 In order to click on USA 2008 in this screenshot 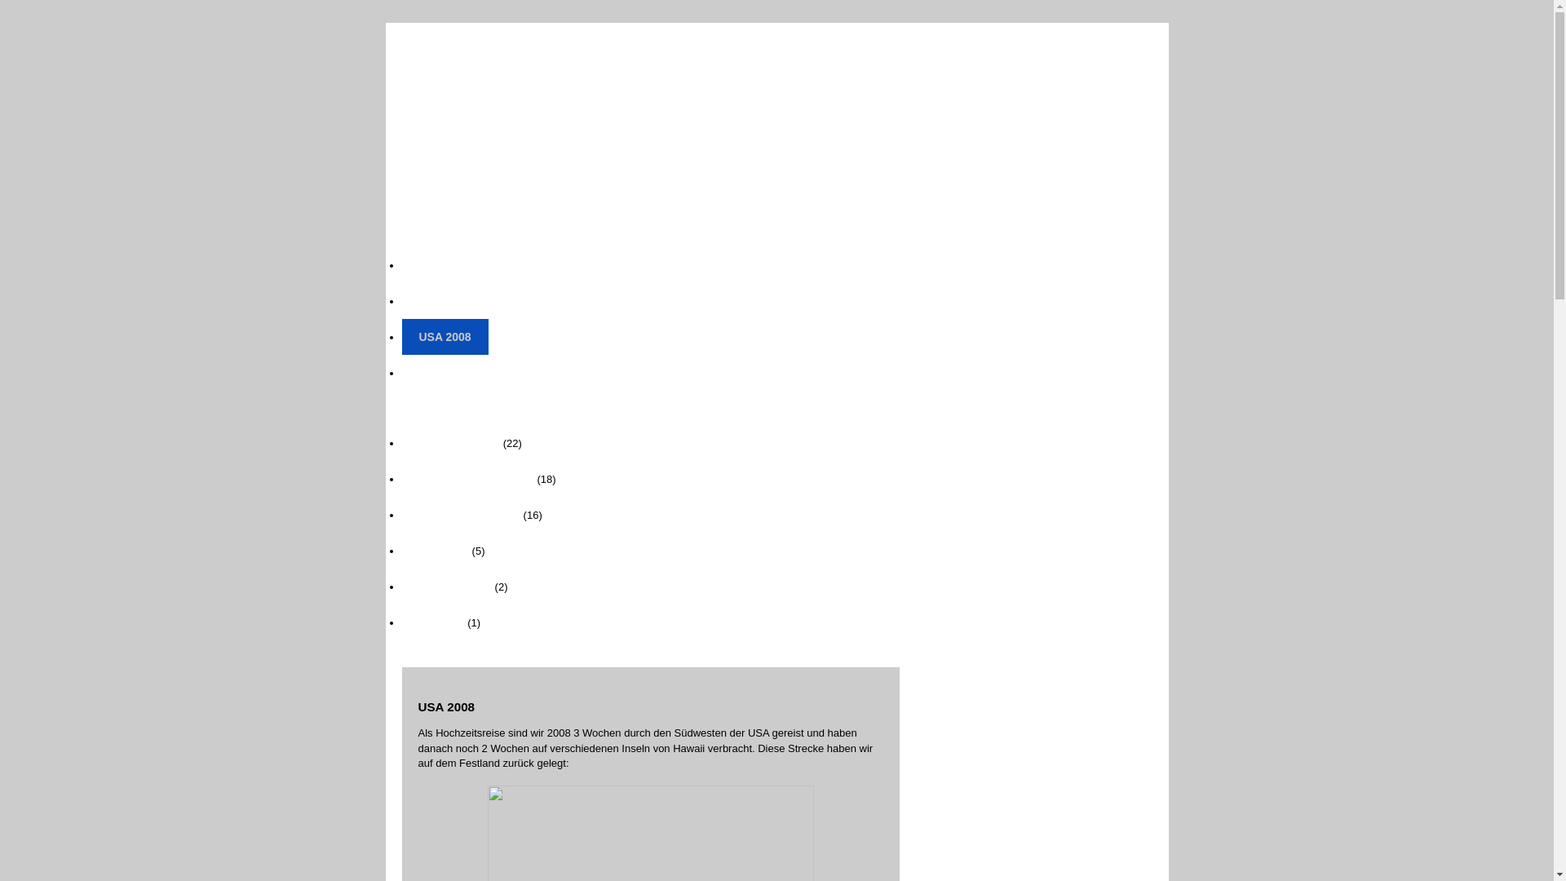, I will do `click(444, 337)`.